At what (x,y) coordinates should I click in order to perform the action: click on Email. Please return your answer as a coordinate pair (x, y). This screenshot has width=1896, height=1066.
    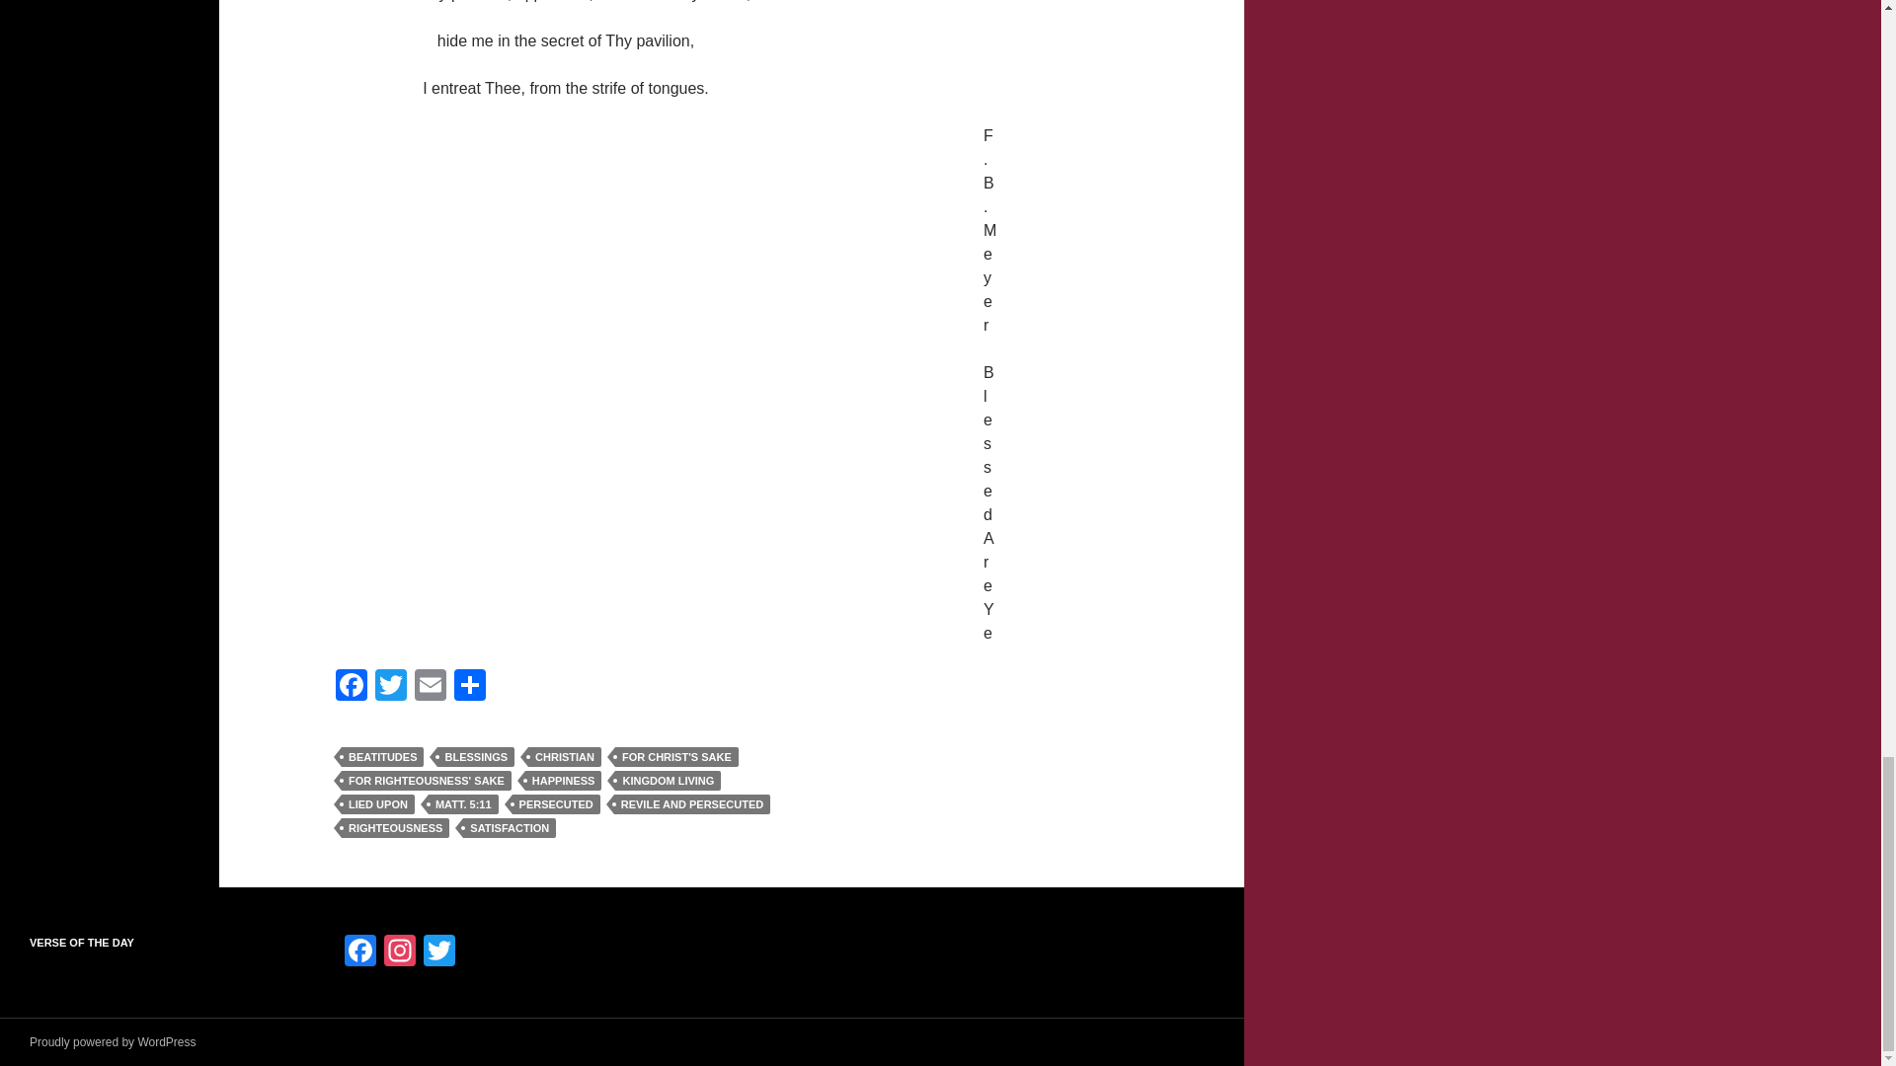
    Looking at the image, I should click on (431, 687).